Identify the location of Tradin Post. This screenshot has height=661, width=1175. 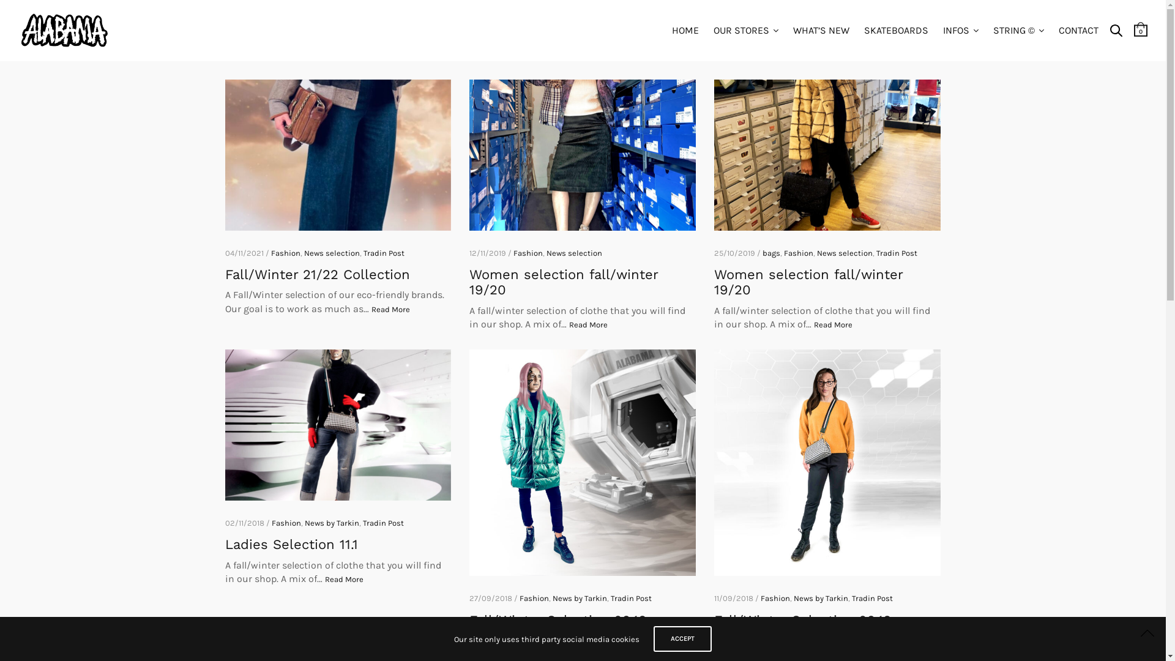
(384, 253).